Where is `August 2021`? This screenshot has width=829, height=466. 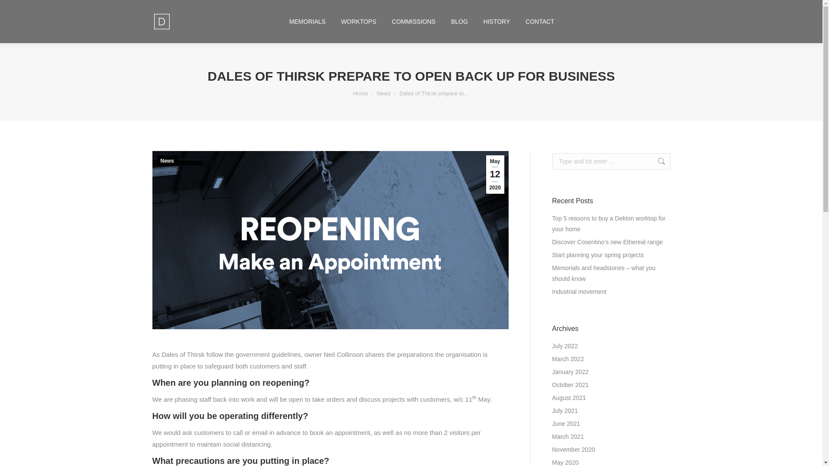 August 2021 is located at coordinates (569, 398).